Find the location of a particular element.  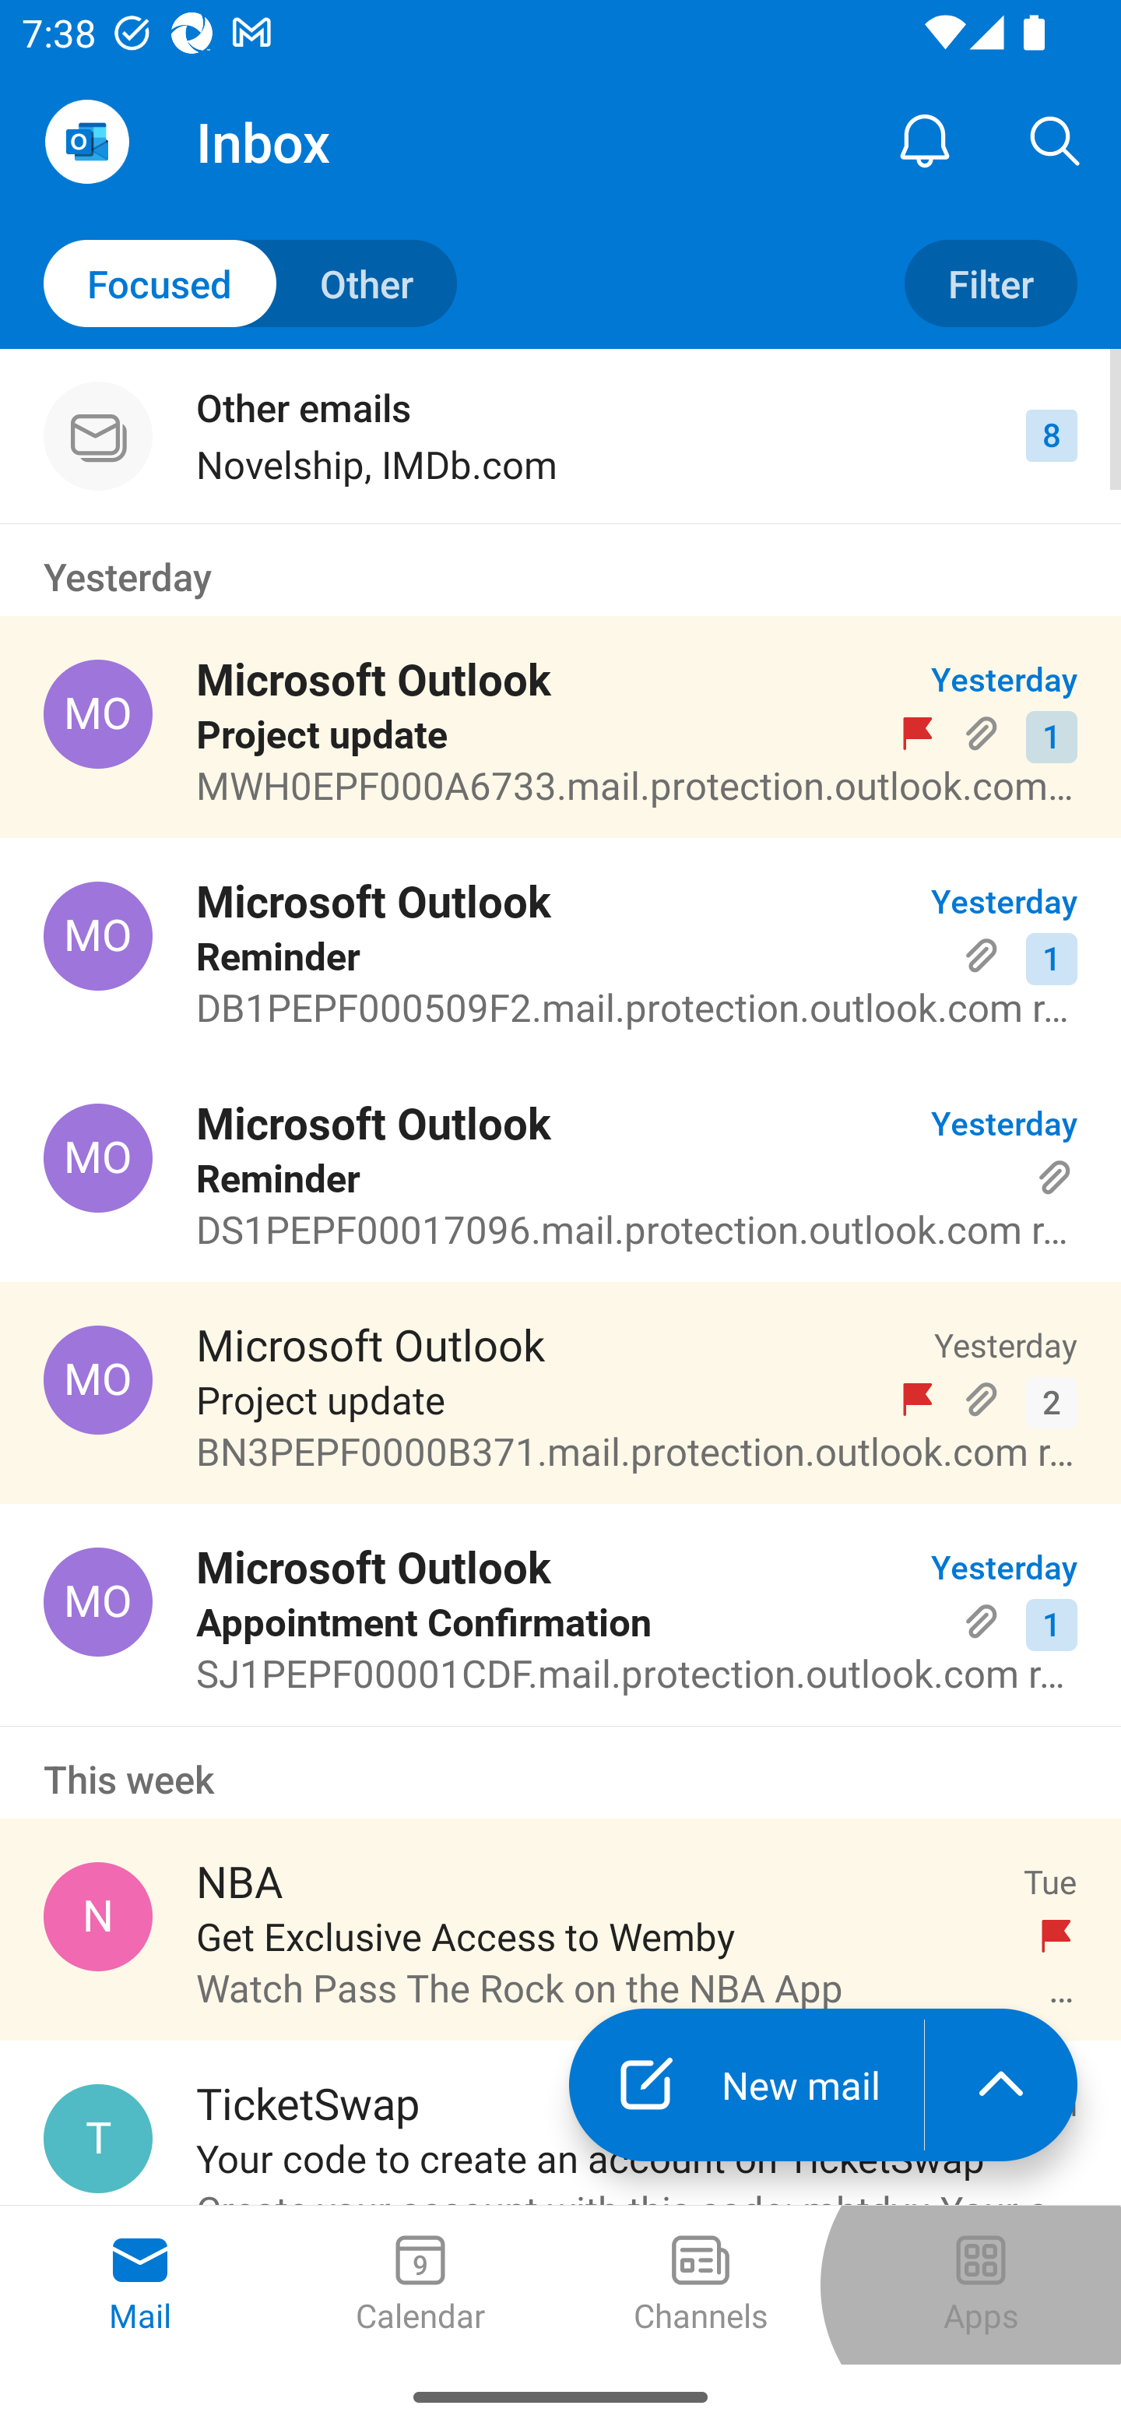

Notification Center is located at coordinates (925, 140).